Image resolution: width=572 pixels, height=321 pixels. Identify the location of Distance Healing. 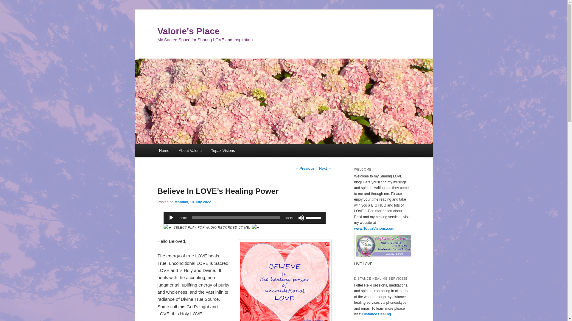
(377, 314).